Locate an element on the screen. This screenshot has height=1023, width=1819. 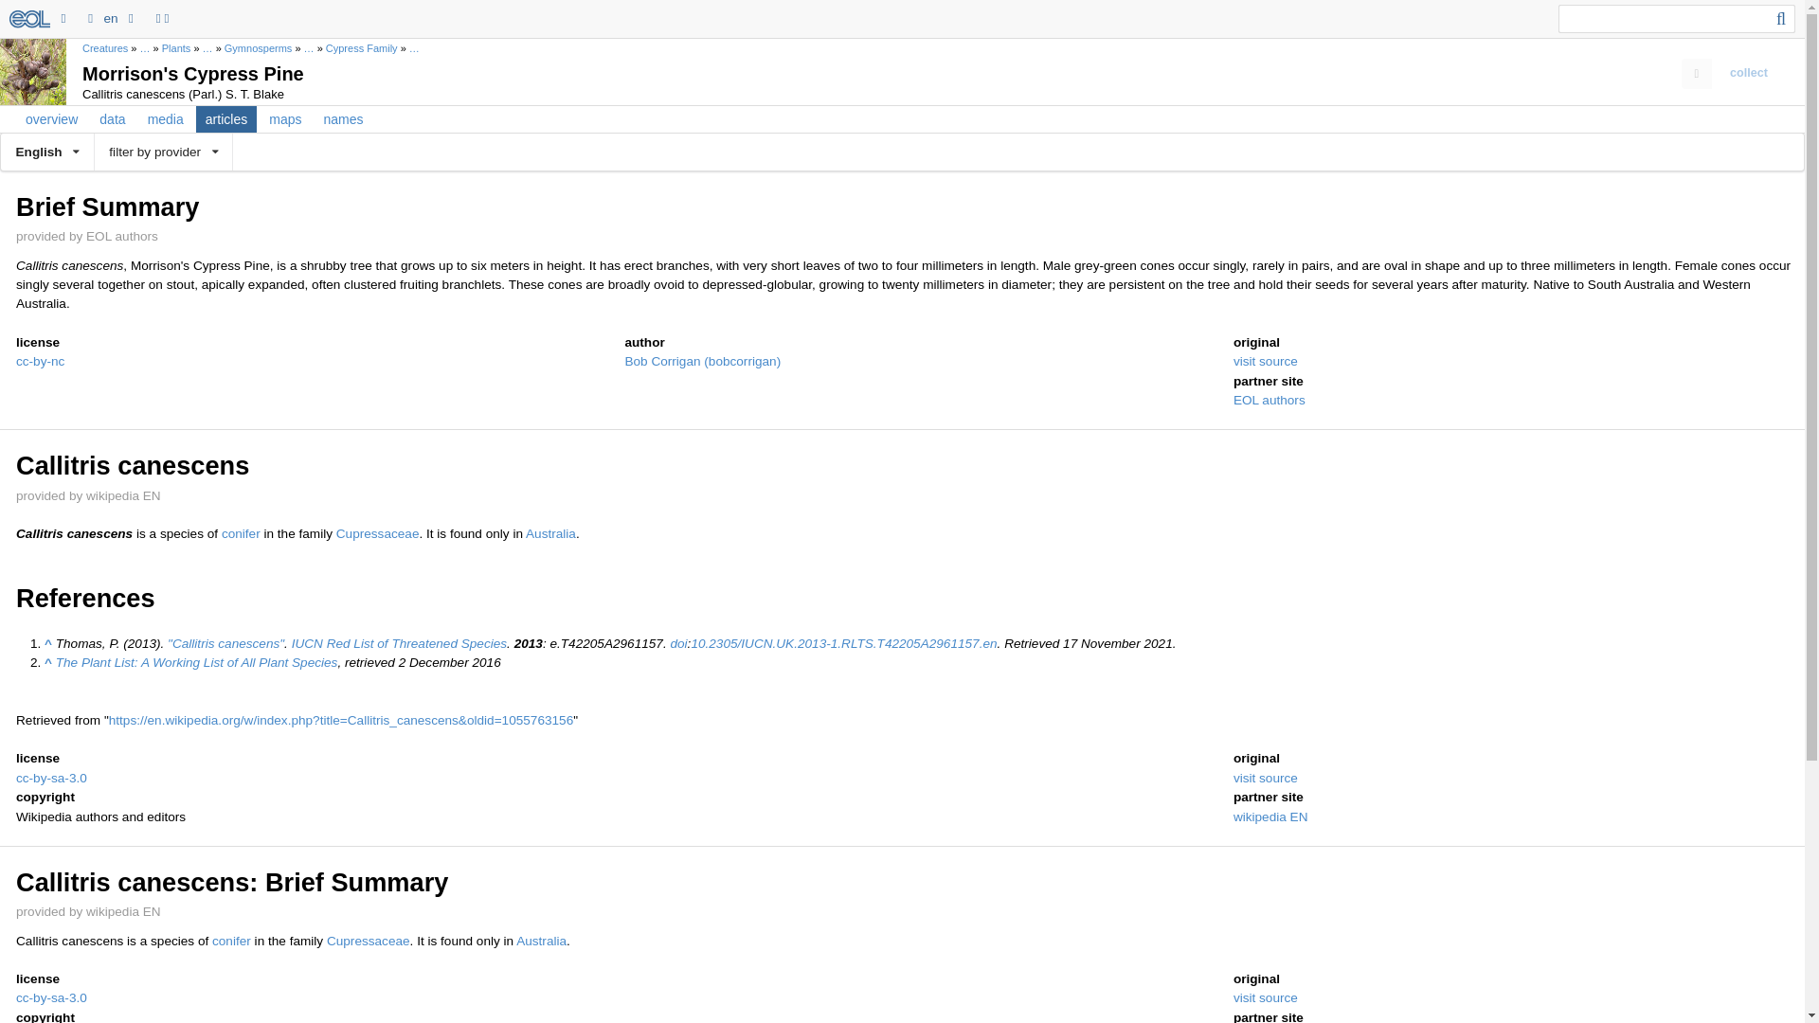
Australia is located at coordinates (550, 534).